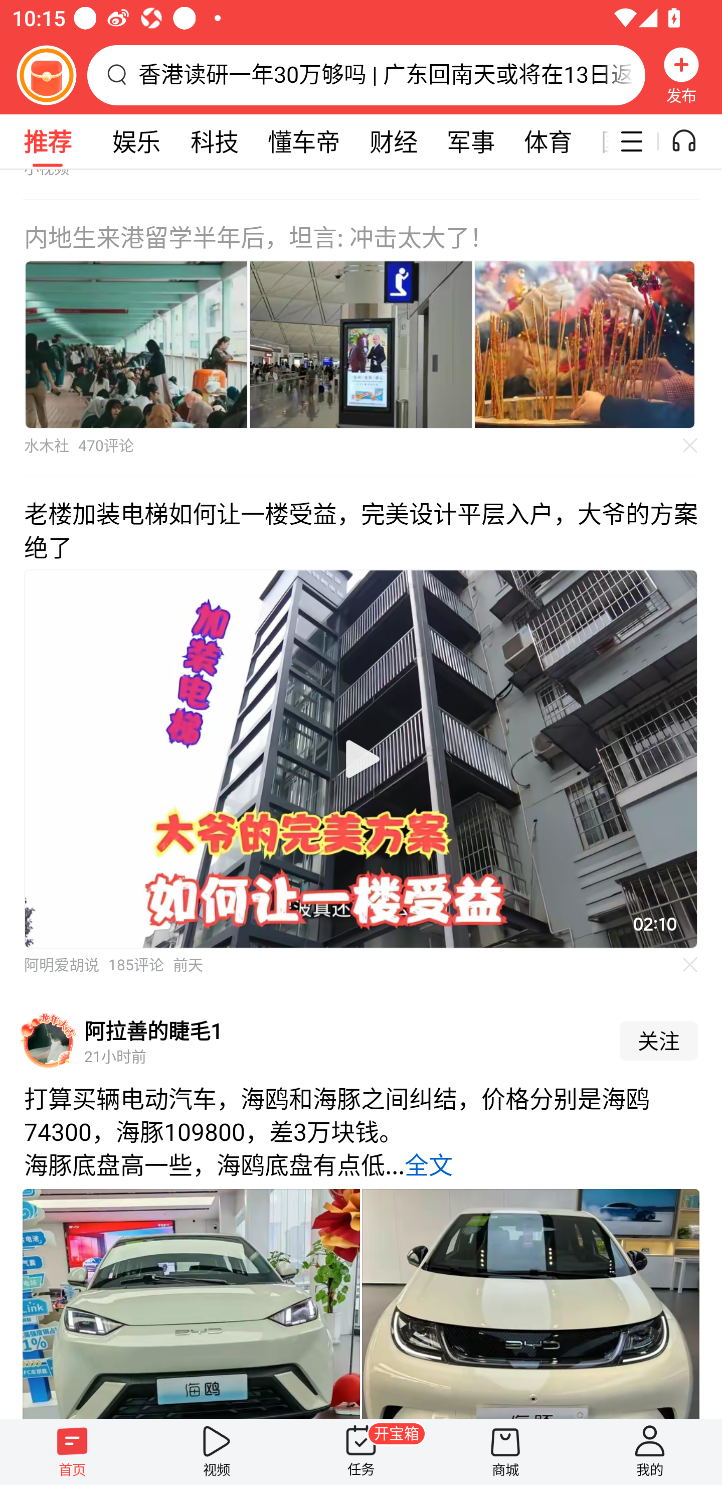 The image size is (722, 1485). Describe the element at coordinates (585, 344) in the screenshot. I see `内容图片` at that location.